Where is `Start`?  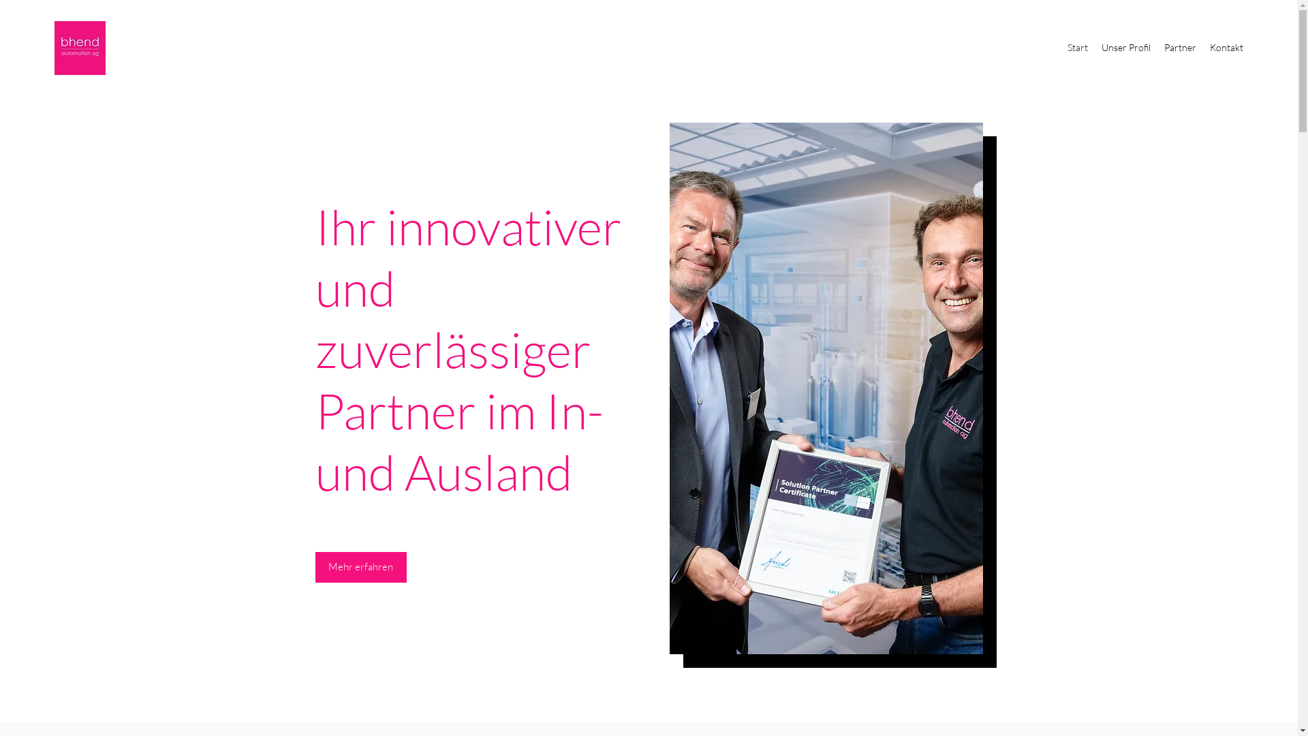 Start is located at coordinates (1078, 48).